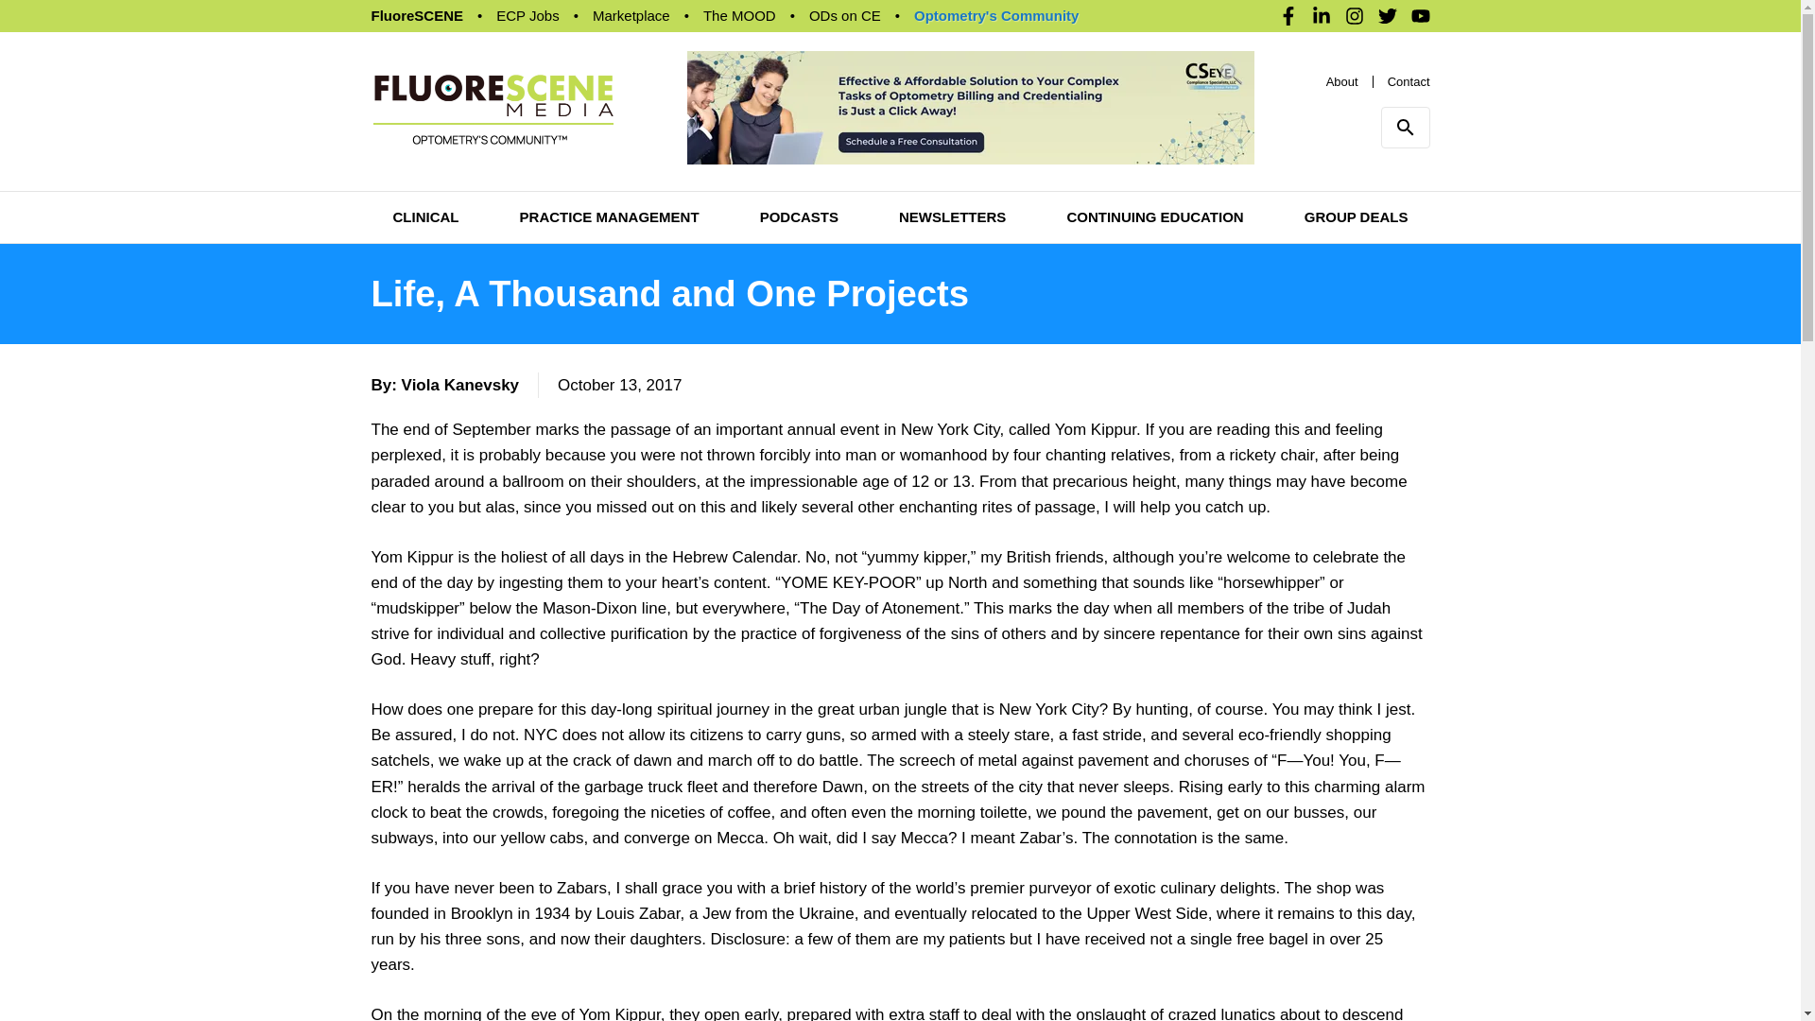 This screenshot has height=1021, width=1815. What do you see at coordinates (800, 169) in the screenshot?
I see `PODCASTS` at bounding box center [800, 169].